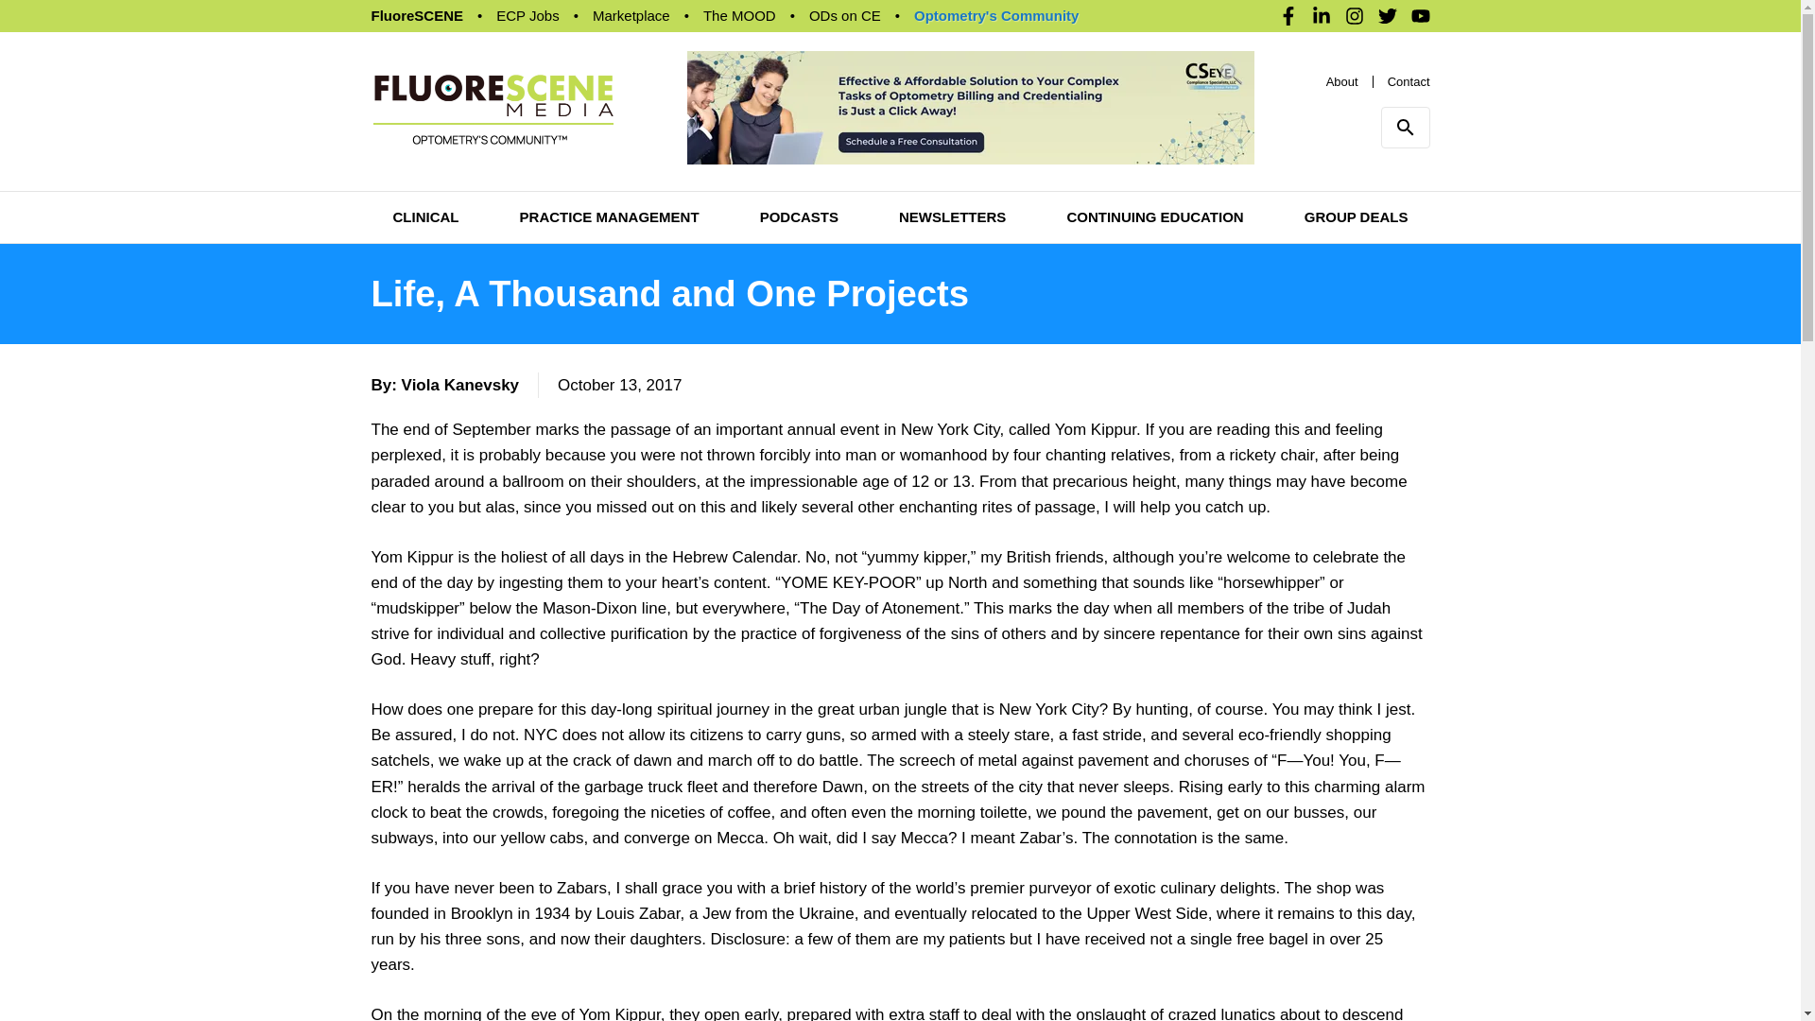 This screenshot has height=1021, width=1815. What do you see at coordinates (800, 169) in the screenshot?
I see `PODCASTS` at bounding box center [800, 169].